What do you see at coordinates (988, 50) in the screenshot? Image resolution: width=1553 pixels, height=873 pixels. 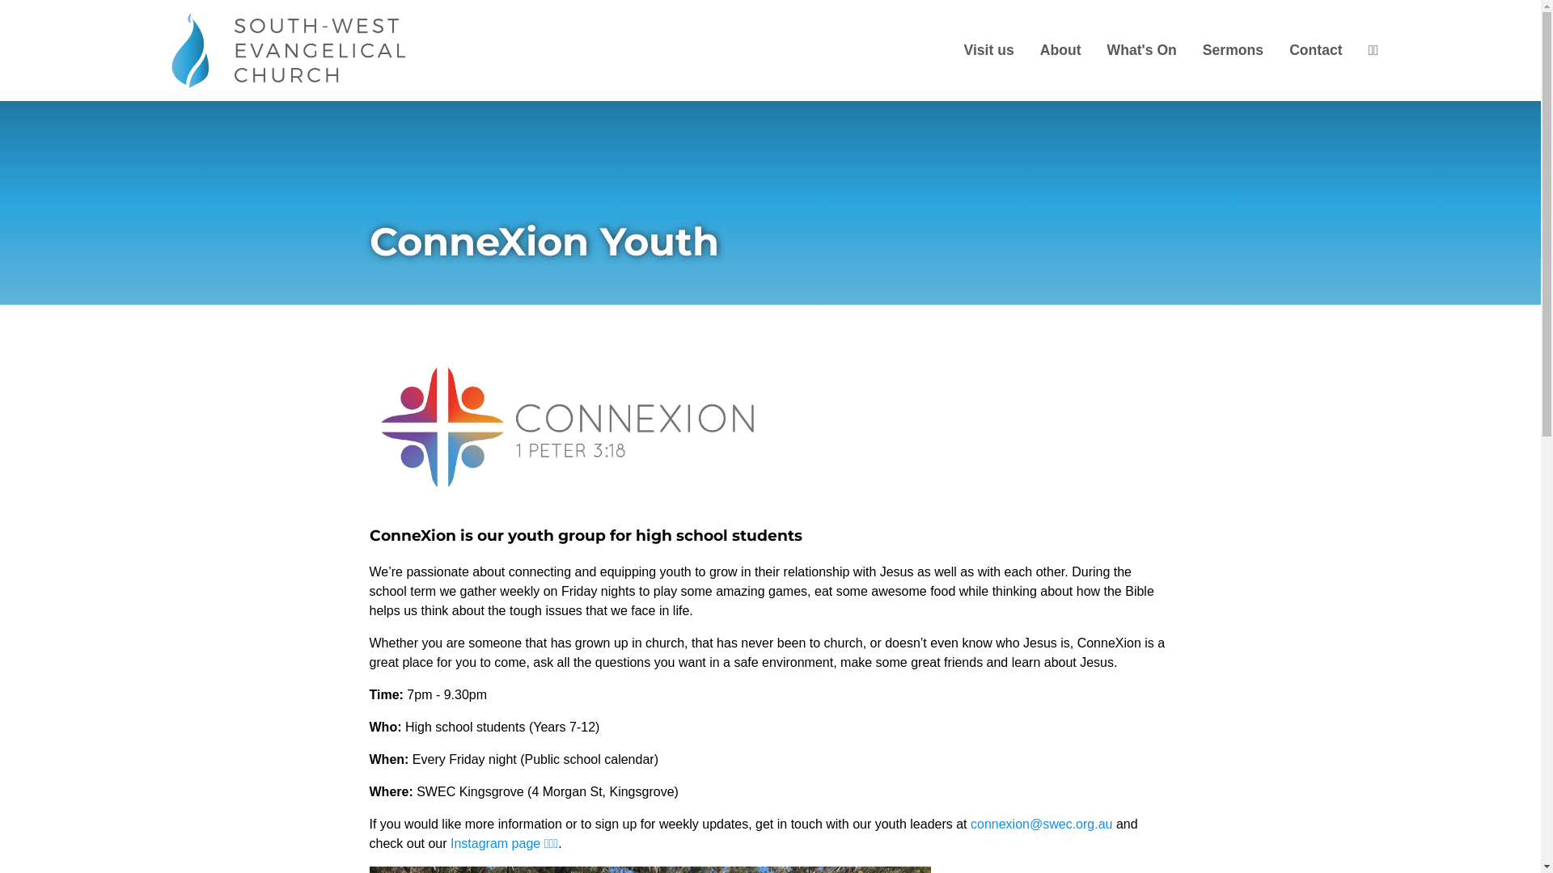 I see `Visit us` at bounding box center [988, 50].